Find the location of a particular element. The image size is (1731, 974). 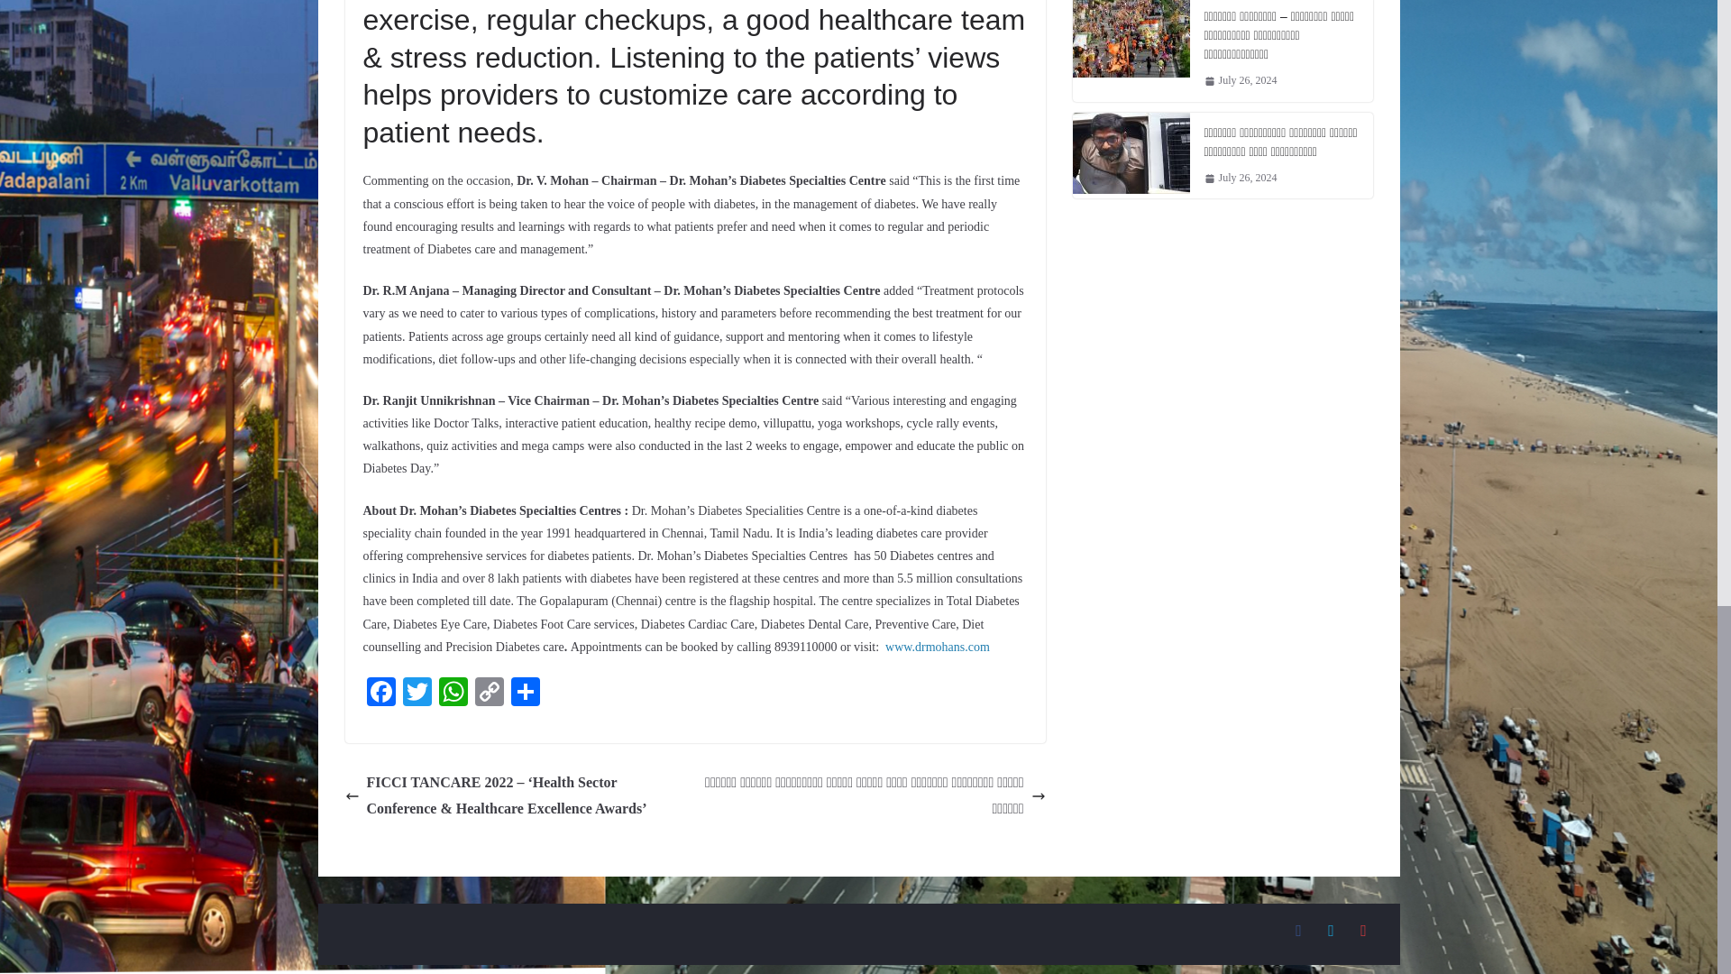

Twitter is located at coordinates (416, 694).